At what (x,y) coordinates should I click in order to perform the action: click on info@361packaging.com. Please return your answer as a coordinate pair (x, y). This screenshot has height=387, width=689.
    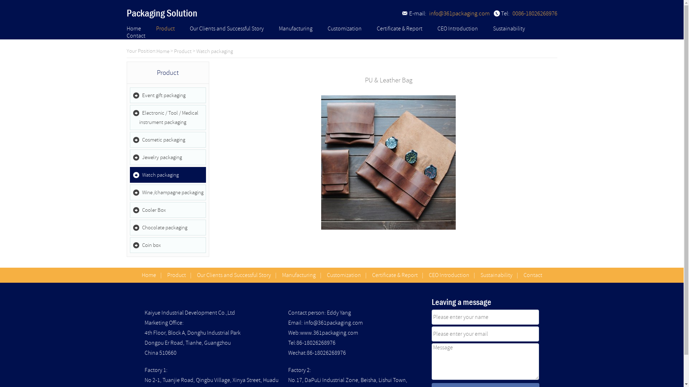
    Looking at the image, I should click on (459, 14).